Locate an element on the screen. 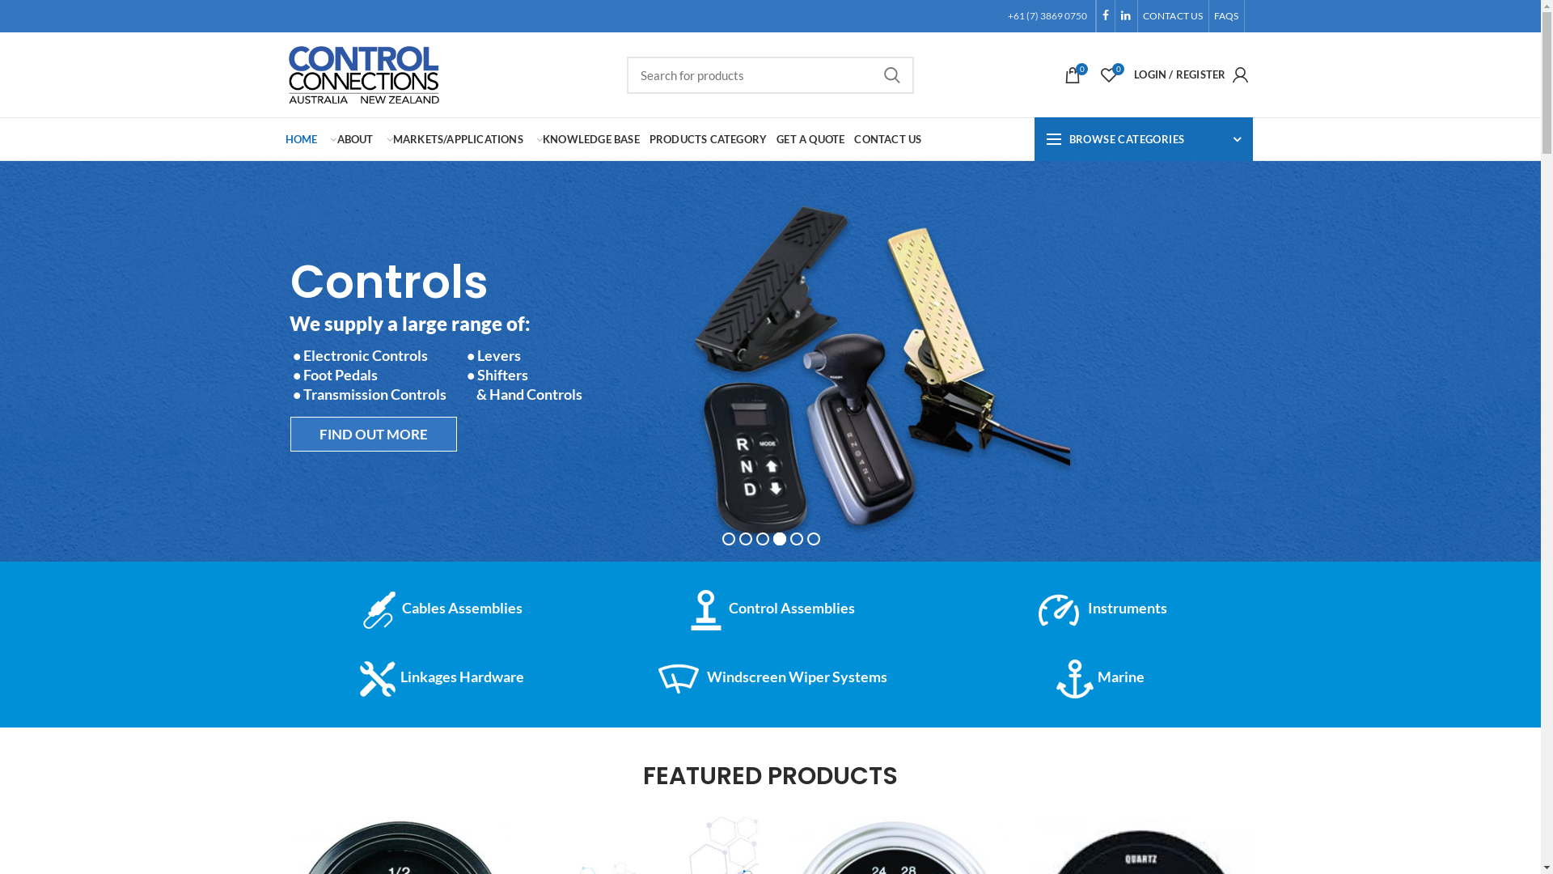 This screenshot has height=874, width=1553. Marine is located at coordinates (1100, 678).